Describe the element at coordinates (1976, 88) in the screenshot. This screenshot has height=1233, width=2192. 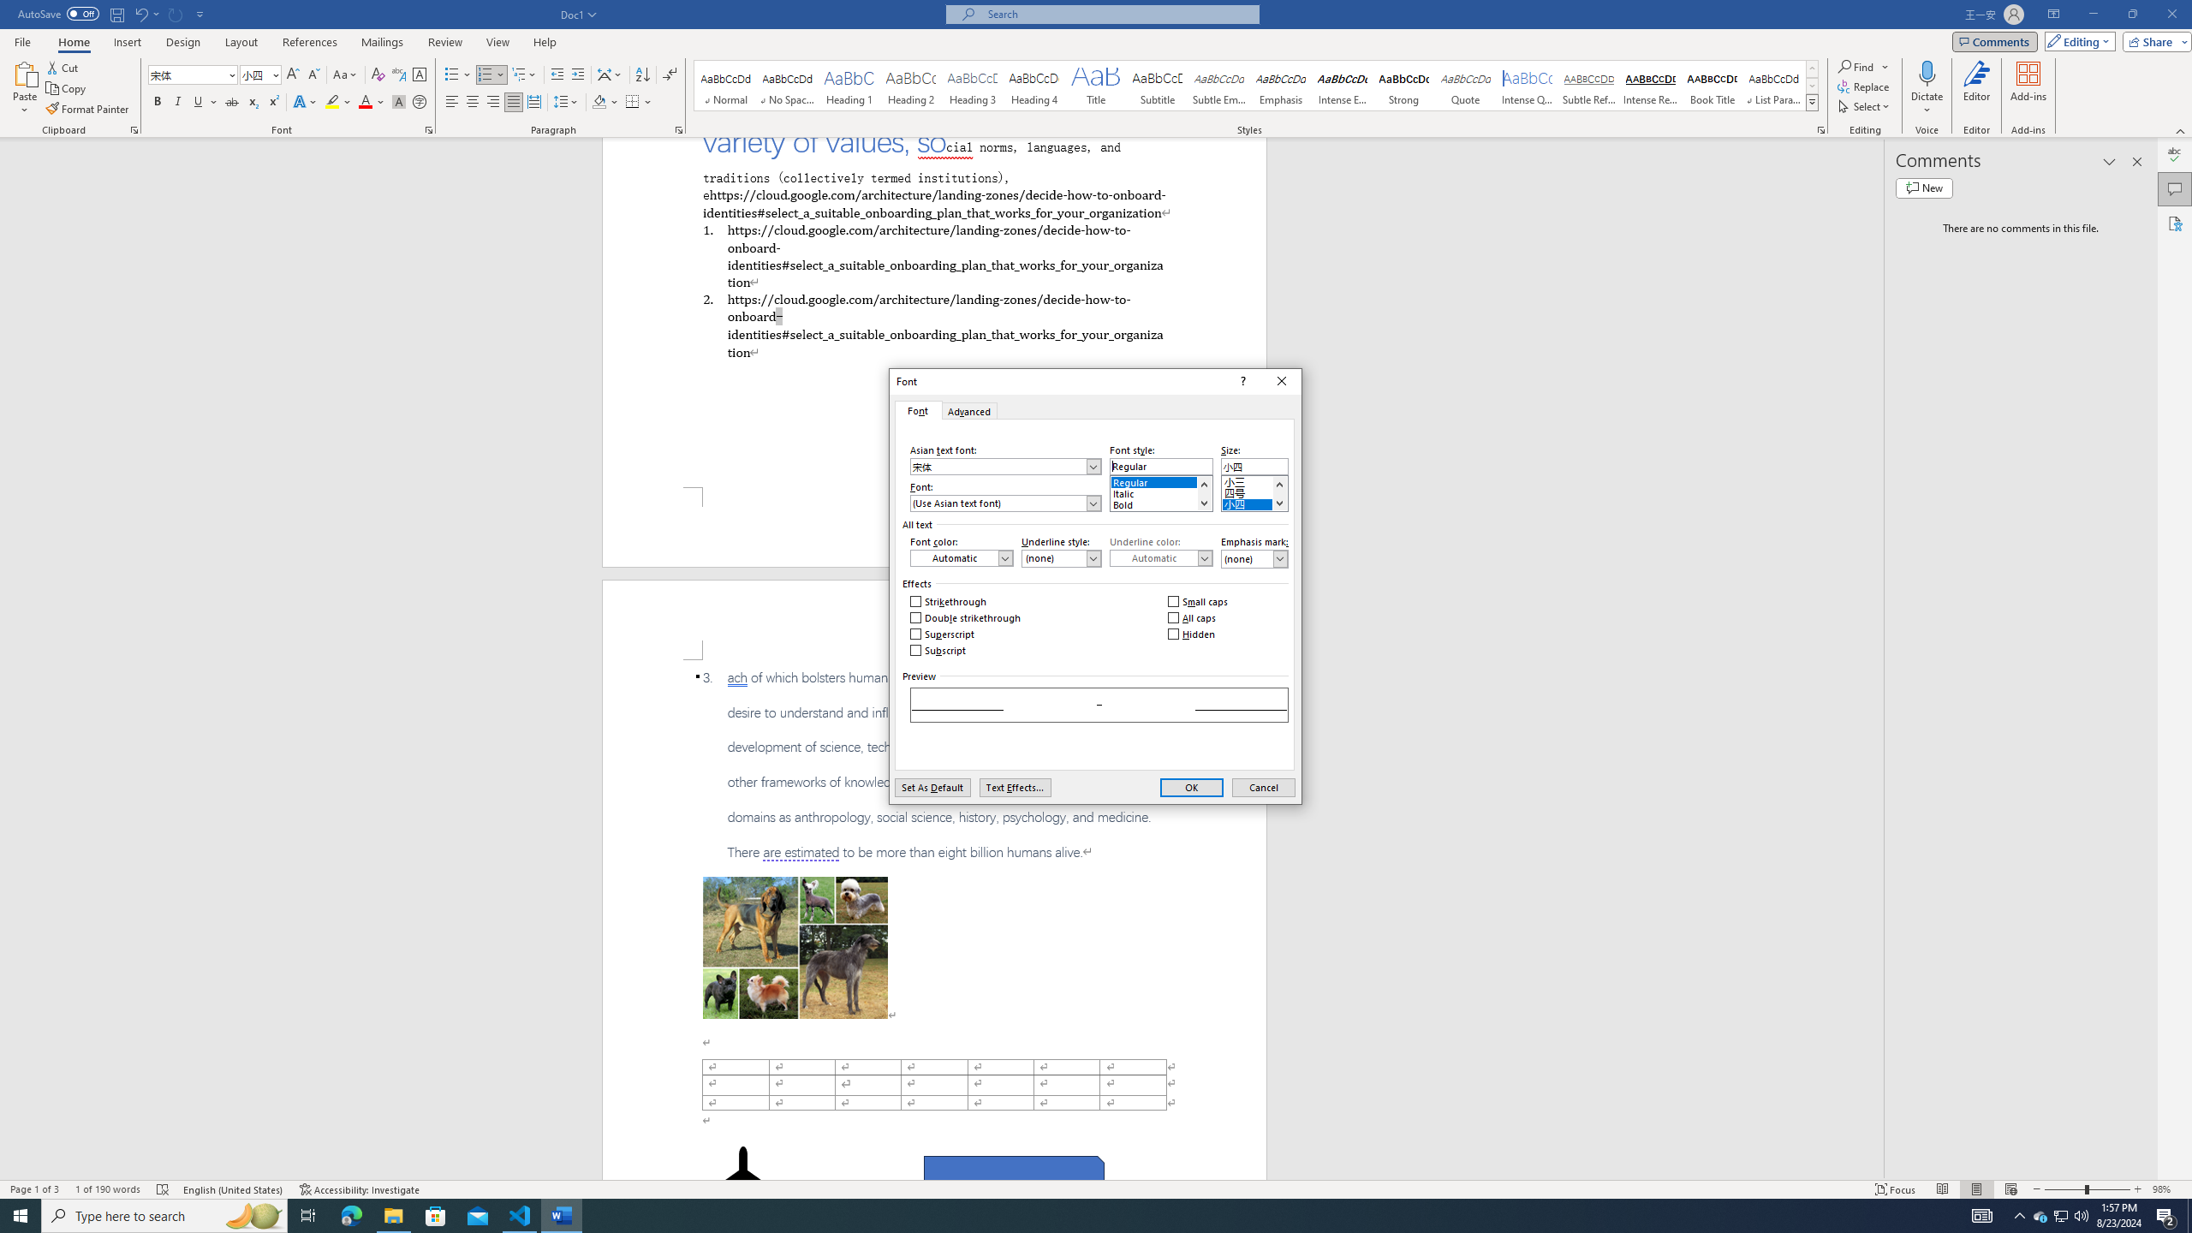
I see `Editor` at that location.